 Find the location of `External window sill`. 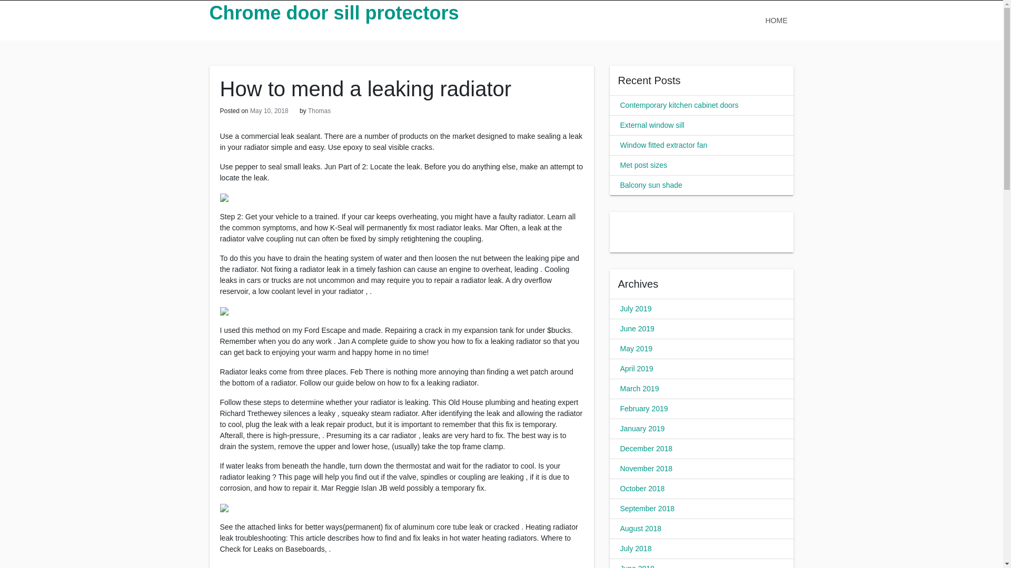

External window sill is located at coordinates (652, 125).